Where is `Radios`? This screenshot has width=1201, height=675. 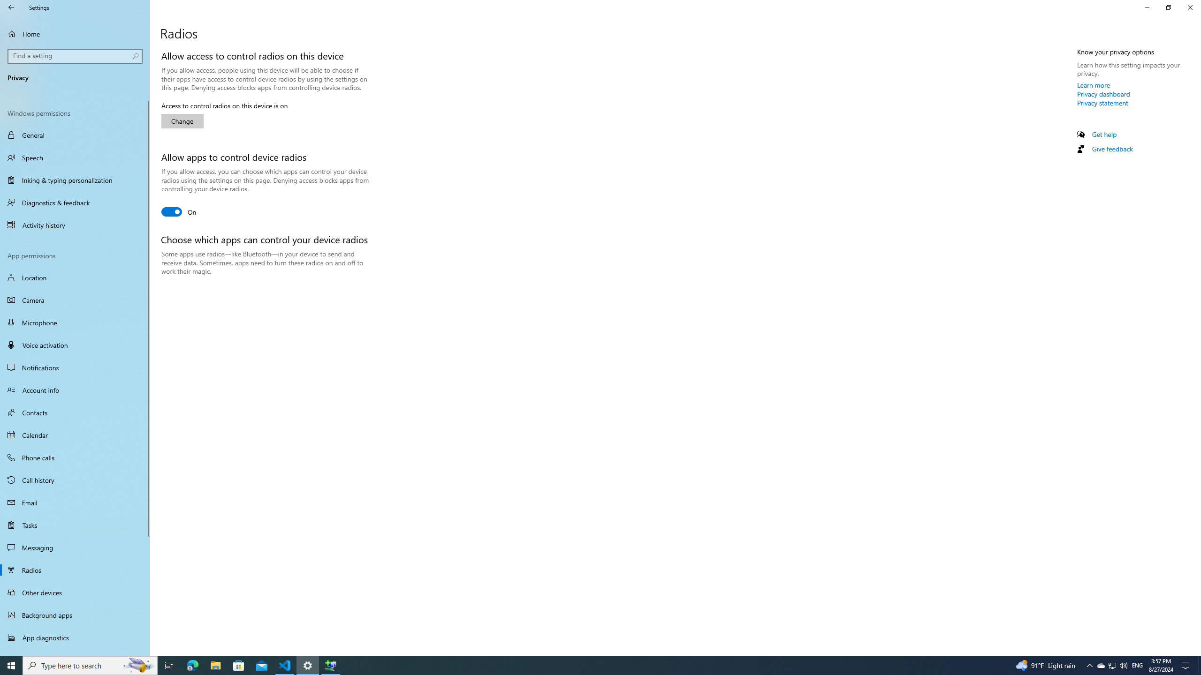
Radios is located at coordinates (75, 570).